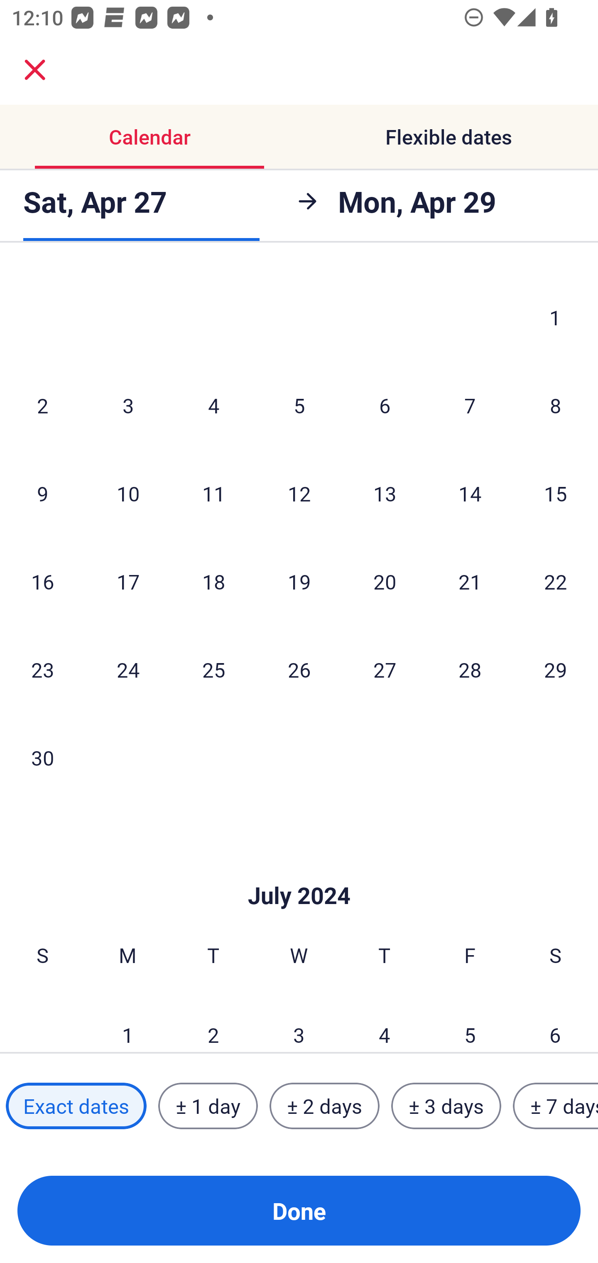 The image size is (598, 1263). I want to click on 14 Friday, June 14, 2024, so click(470, 493).